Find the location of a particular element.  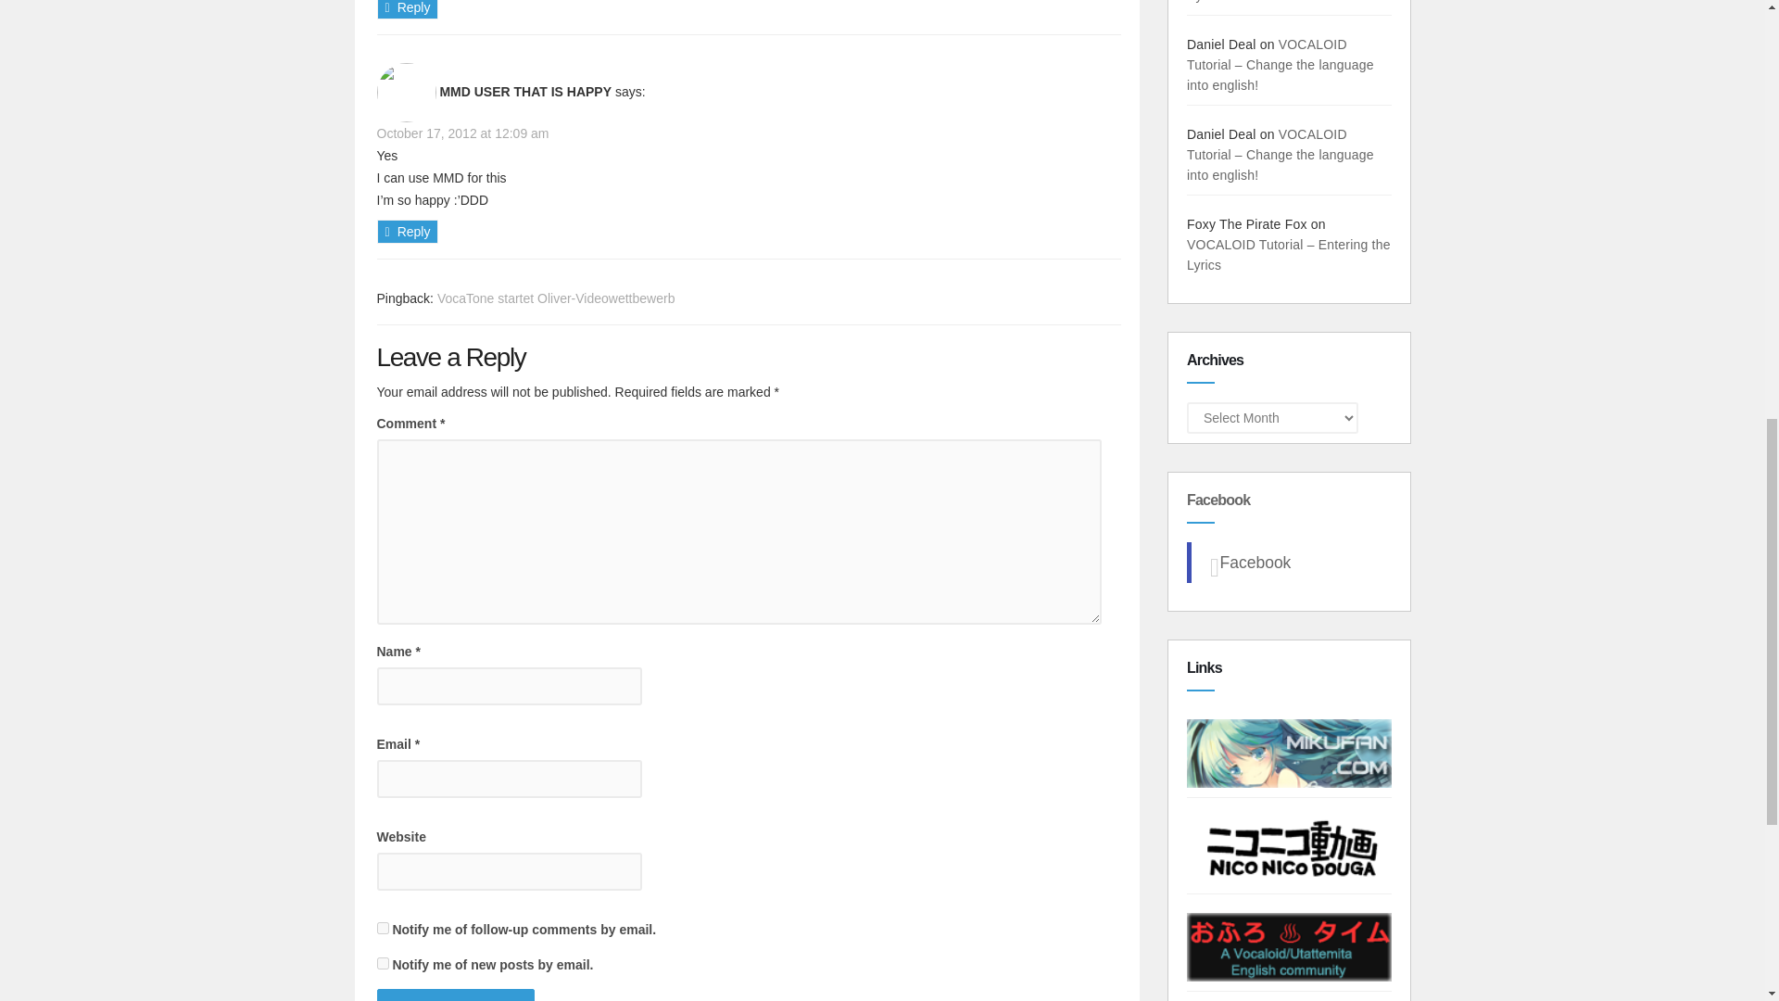

Facebook is located at coordinates (1251, 562).